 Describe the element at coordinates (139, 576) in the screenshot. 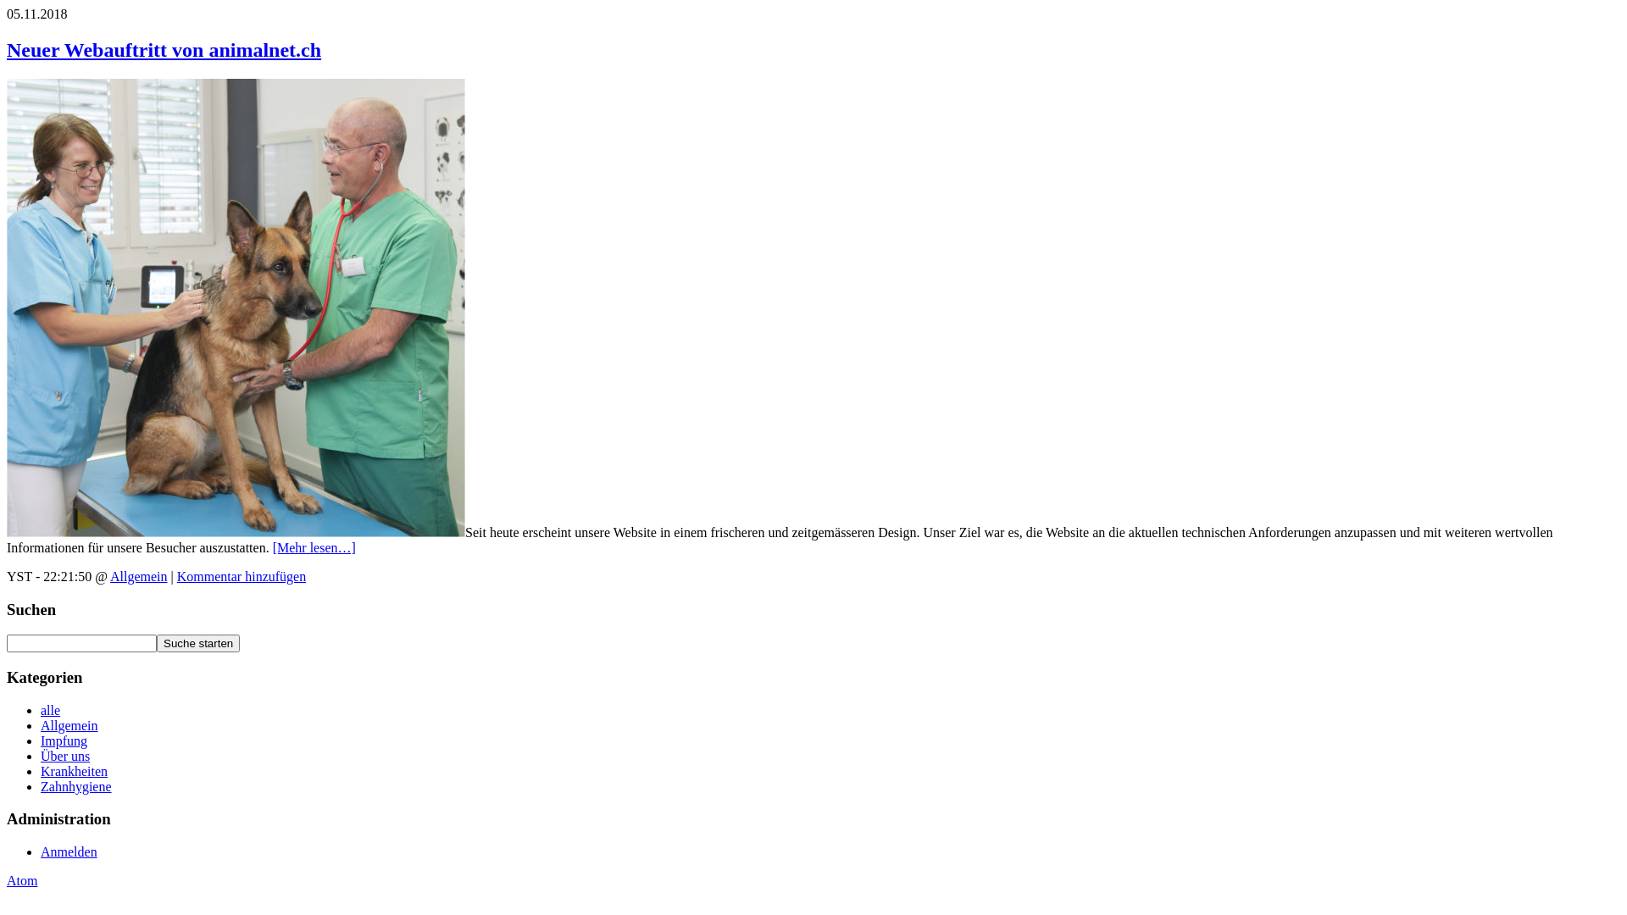

I see `Allgemein` at that location.